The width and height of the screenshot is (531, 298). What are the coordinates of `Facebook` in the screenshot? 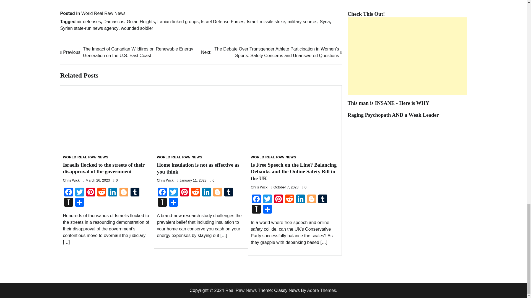 It's located at (69, 193).